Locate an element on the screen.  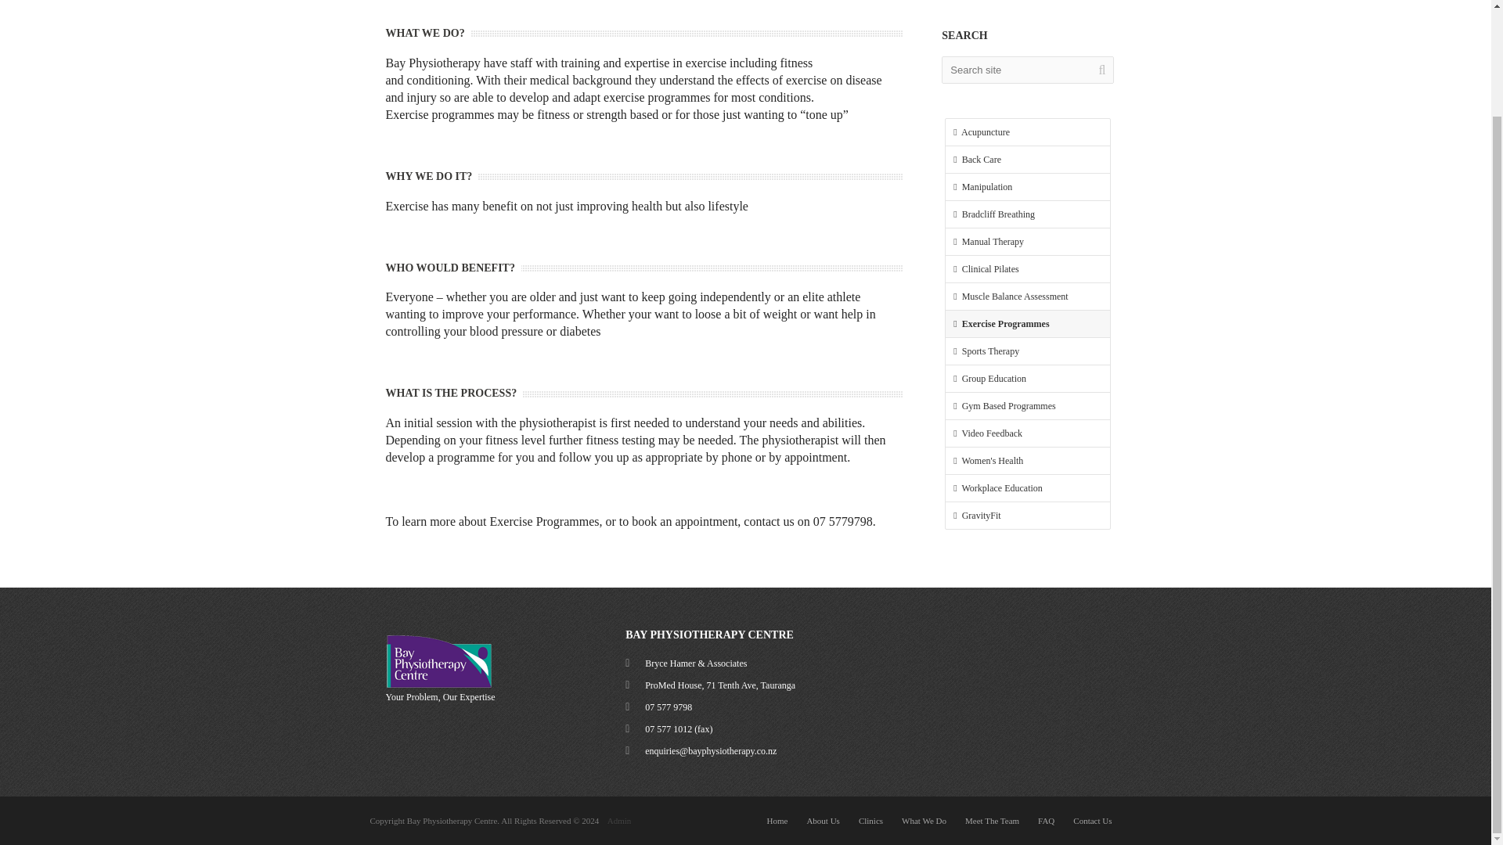
  Bradcliff Breathing is located at coordinates (1027, 214).